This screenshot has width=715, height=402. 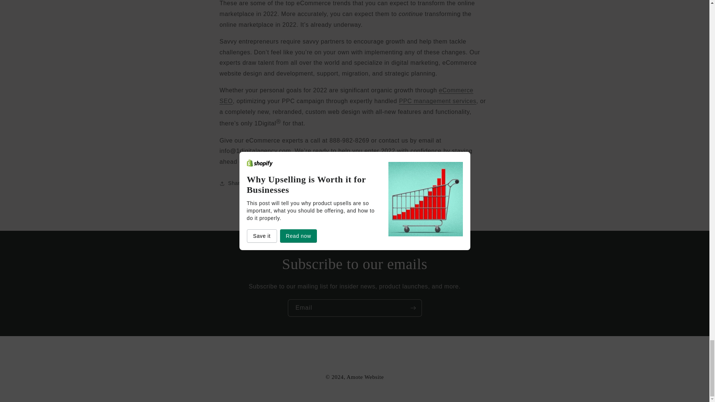 I want to click on eCommerce SEO, so click(x=346, y=95).